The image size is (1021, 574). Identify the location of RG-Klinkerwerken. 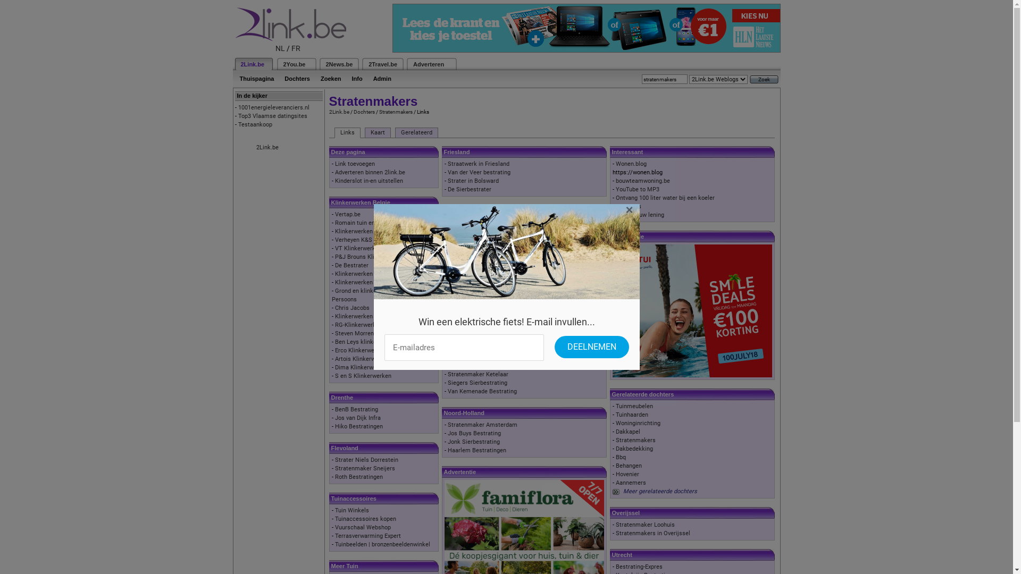
(358, 325).